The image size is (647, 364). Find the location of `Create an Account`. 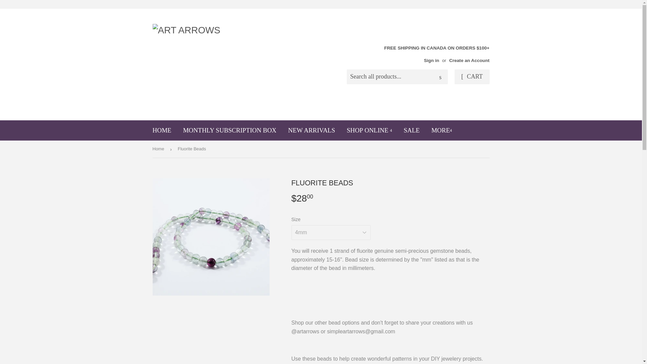

Create an Account is located at coordinates (469, 60).